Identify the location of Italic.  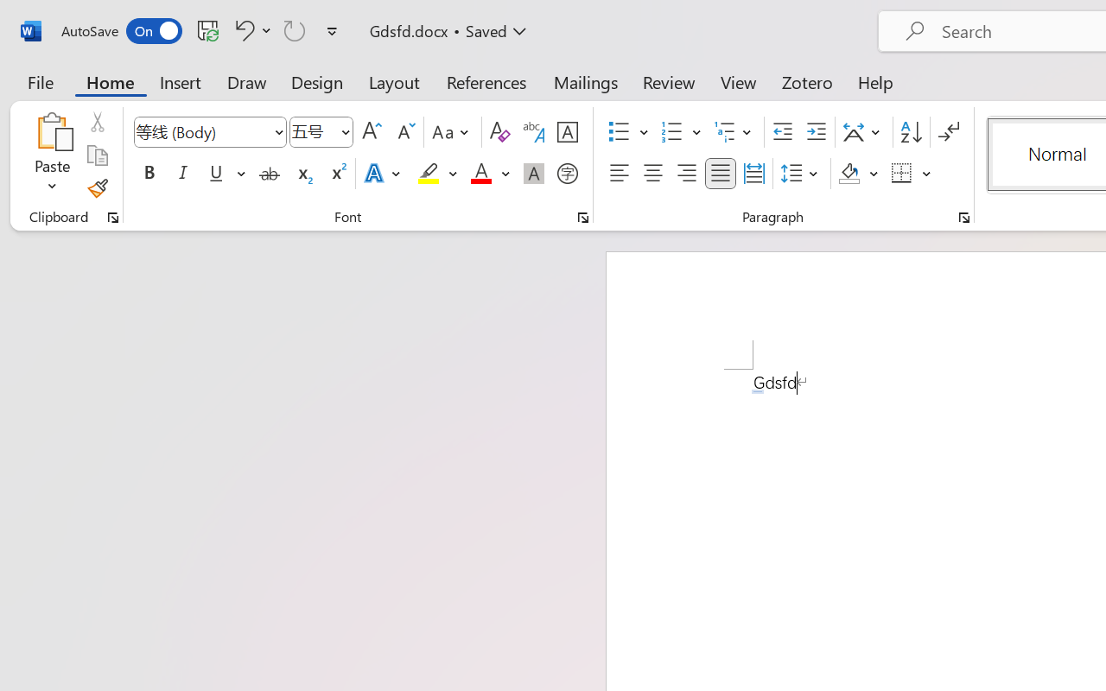
(183, 174).